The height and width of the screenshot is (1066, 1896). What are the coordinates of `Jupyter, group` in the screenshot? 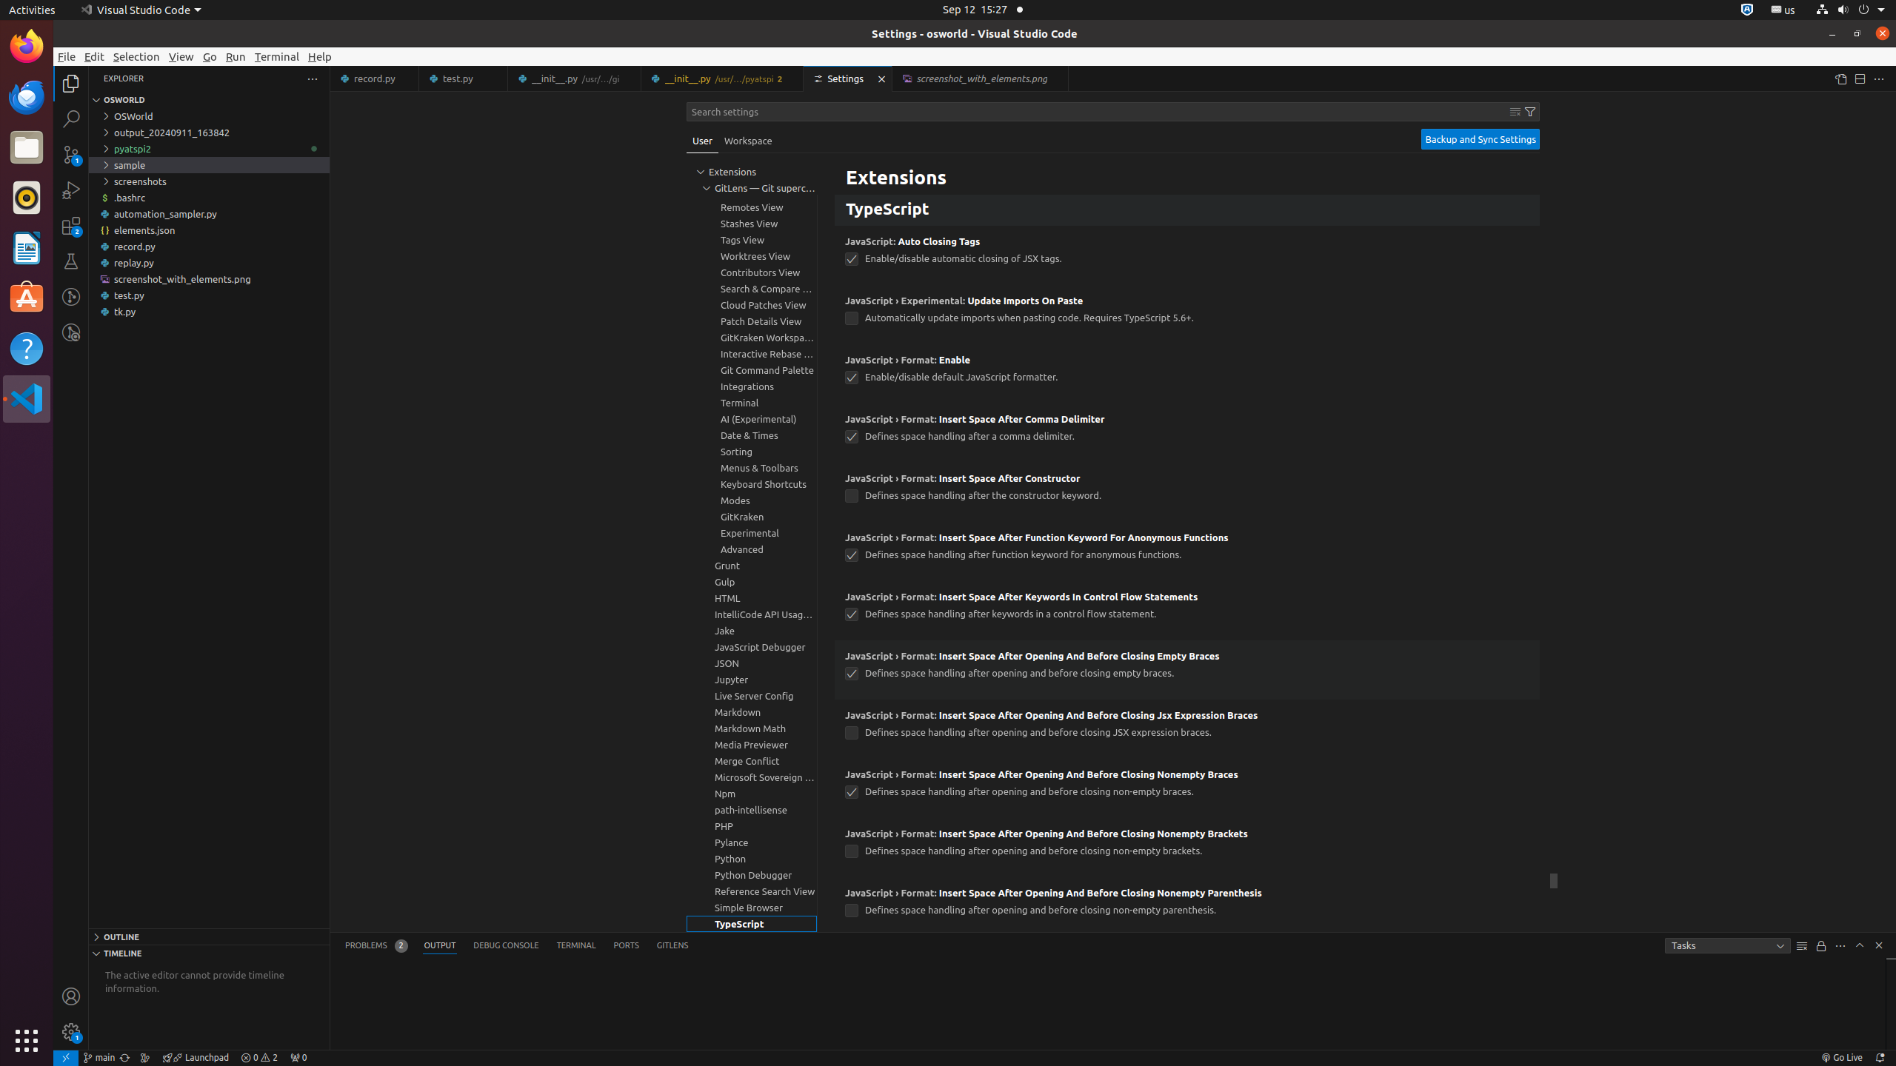 It's located at (752, 680).